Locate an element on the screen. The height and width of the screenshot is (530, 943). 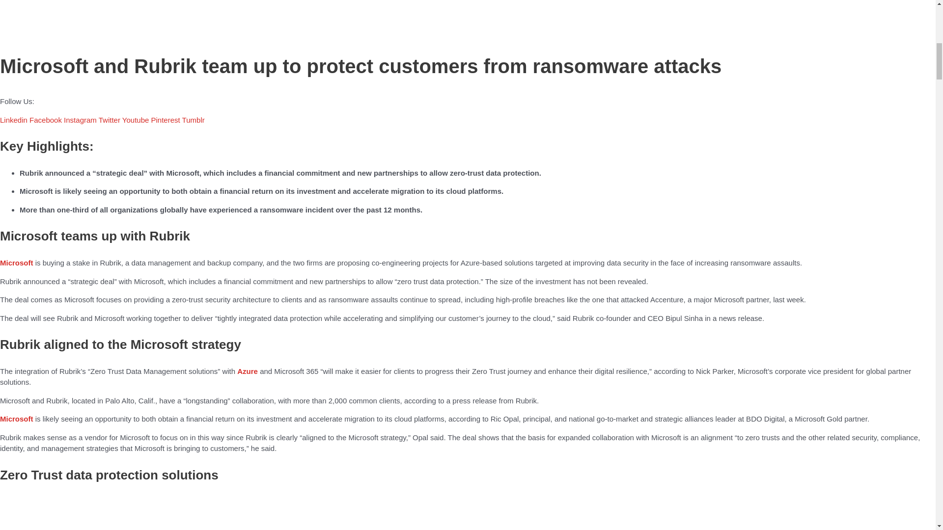
Instagram is located at coordinates (82, 120).